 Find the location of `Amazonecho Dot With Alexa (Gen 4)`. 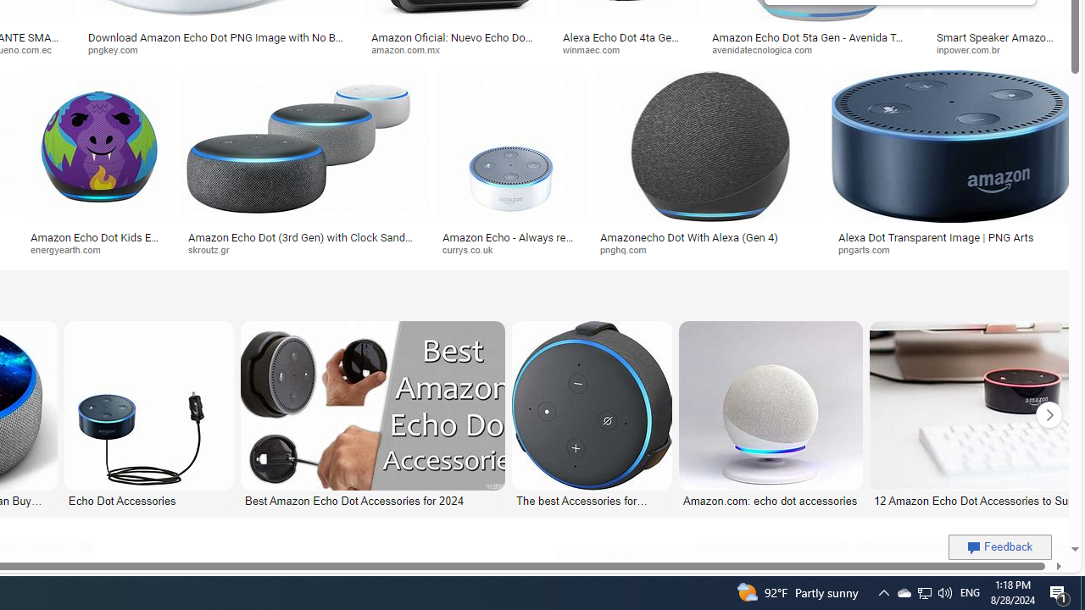

Amazonecho Dot With Alexa (Gen 4) is located at coordinates (688, 236).